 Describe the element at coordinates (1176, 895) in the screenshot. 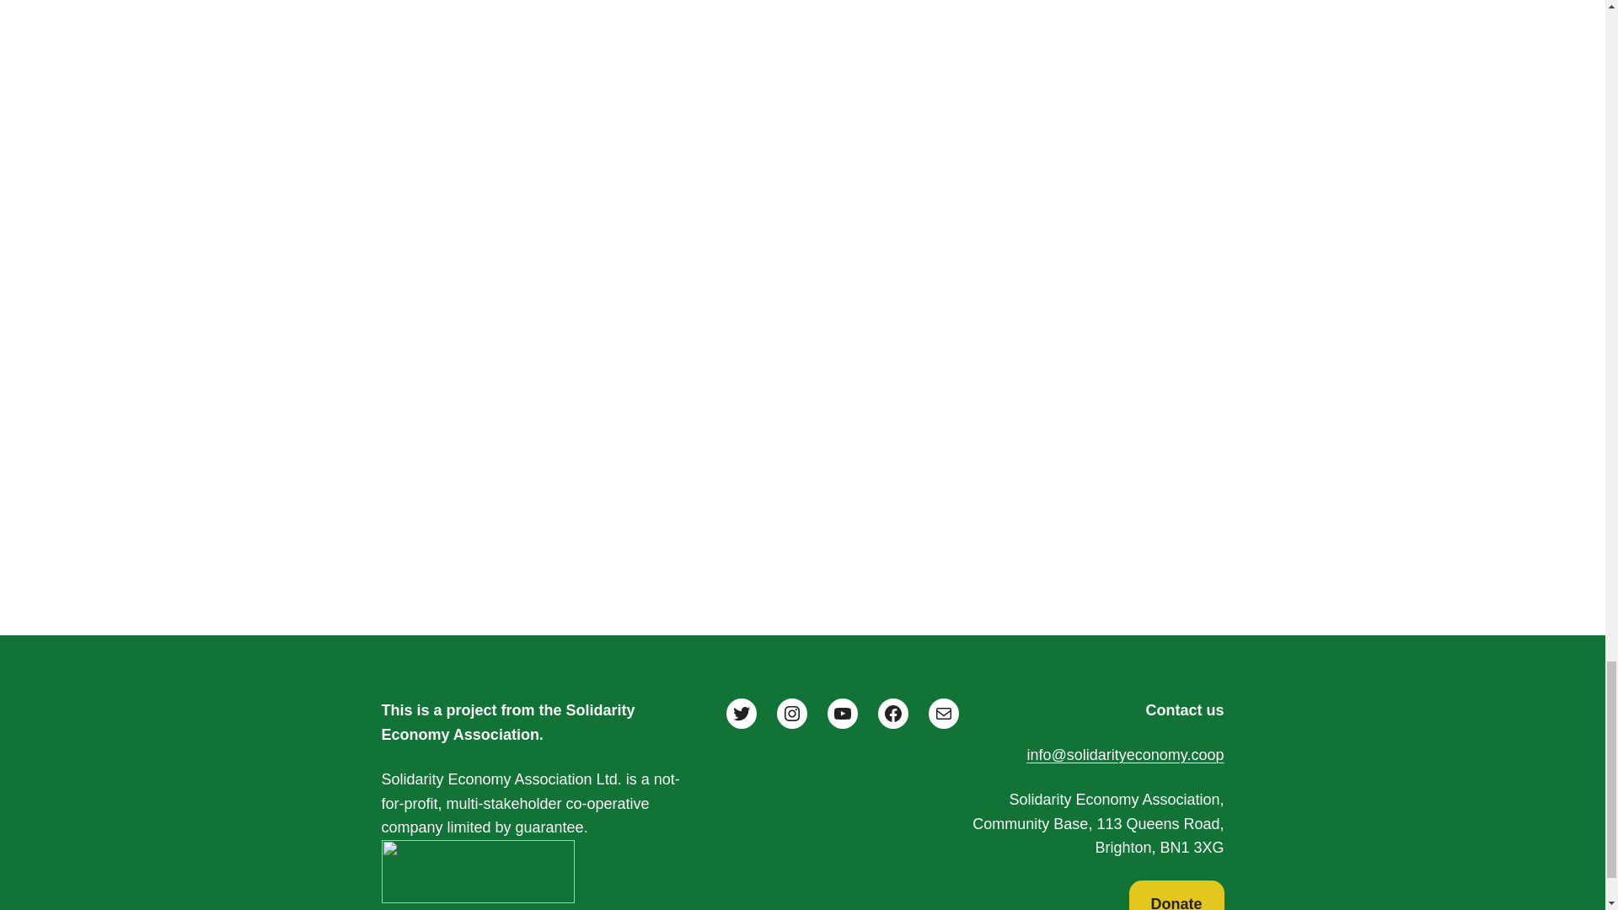

I see `Donate` at that location.